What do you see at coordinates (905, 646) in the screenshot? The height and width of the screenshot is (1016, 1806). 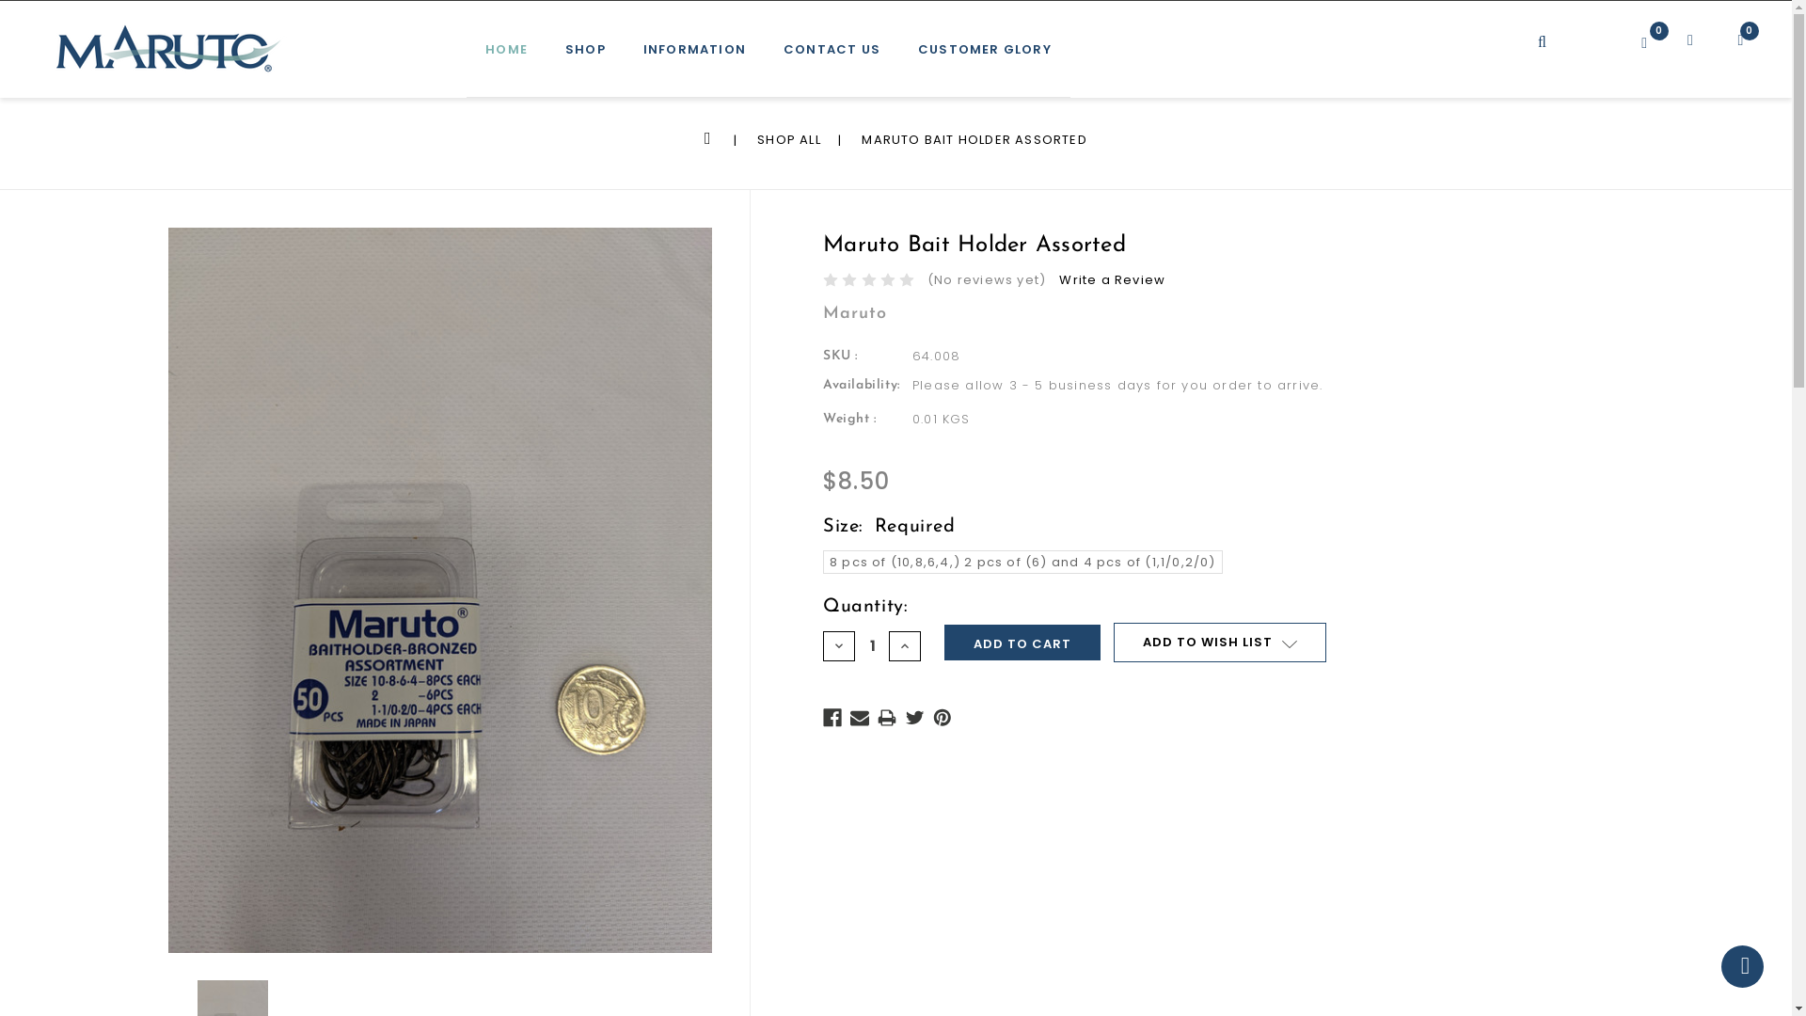 I see `INCREASE QUANTITY:` at bounding box center [905, 646].